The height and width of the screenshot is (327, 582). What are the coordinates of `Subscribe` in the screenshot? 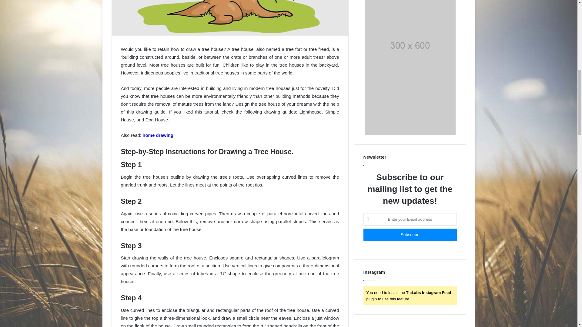 It's located at (410, 234).